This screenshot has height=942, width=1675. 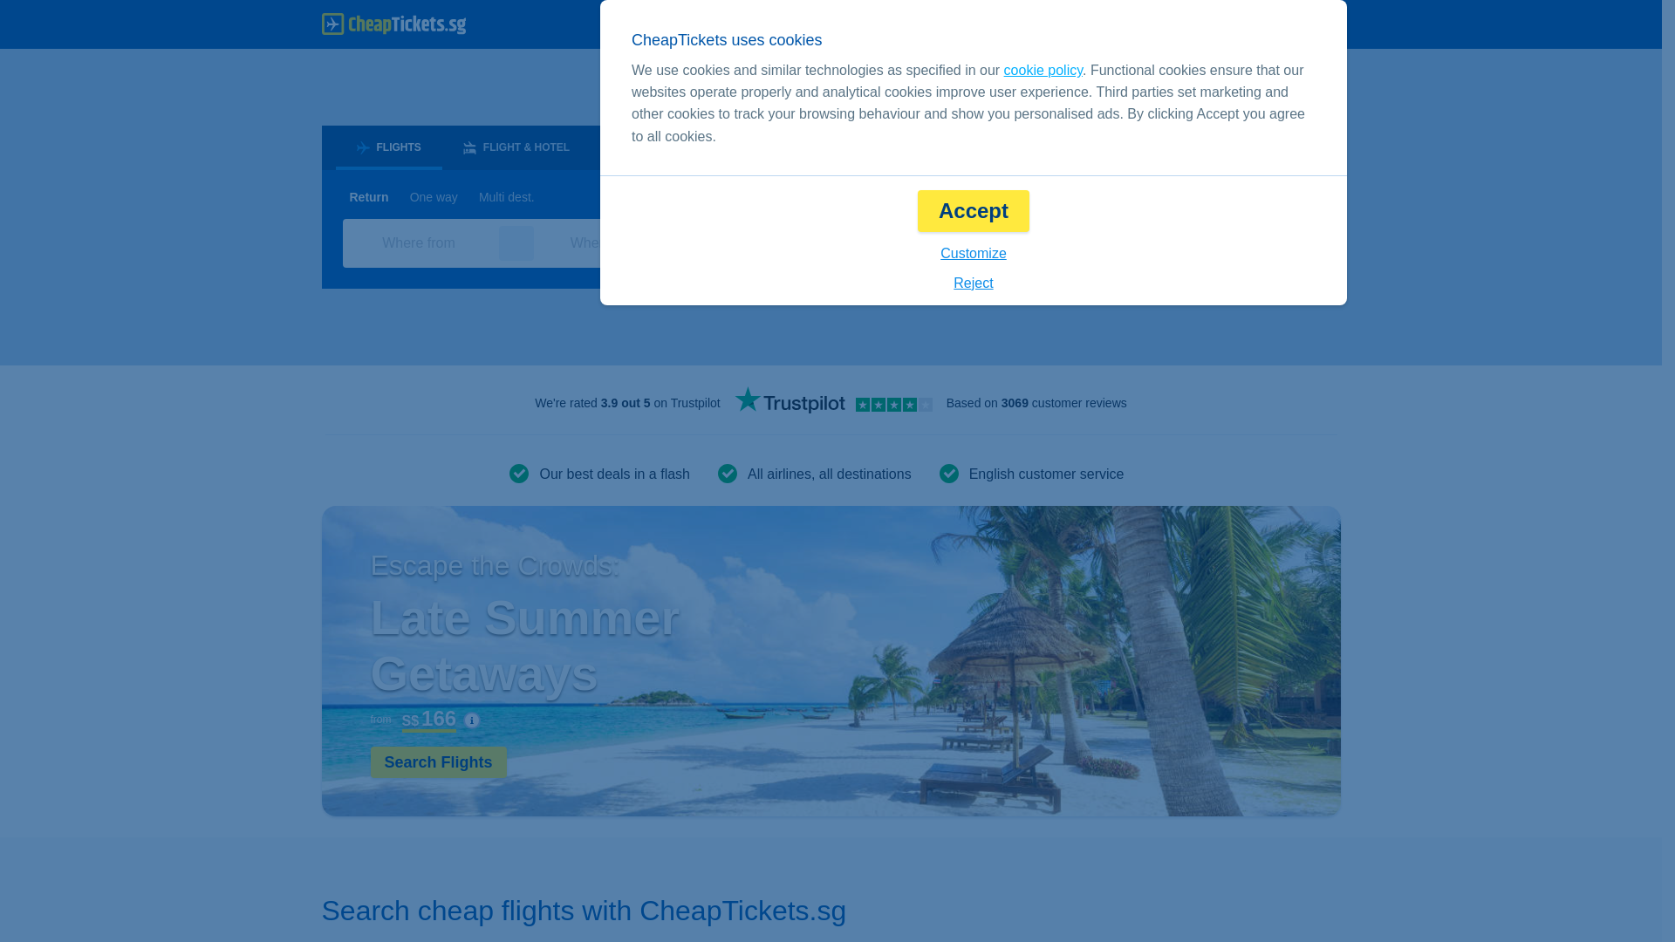 What do you see at coordinates (1284, 24) in the screenshot?
I see `My Account` at bounding box center [1284, 24].